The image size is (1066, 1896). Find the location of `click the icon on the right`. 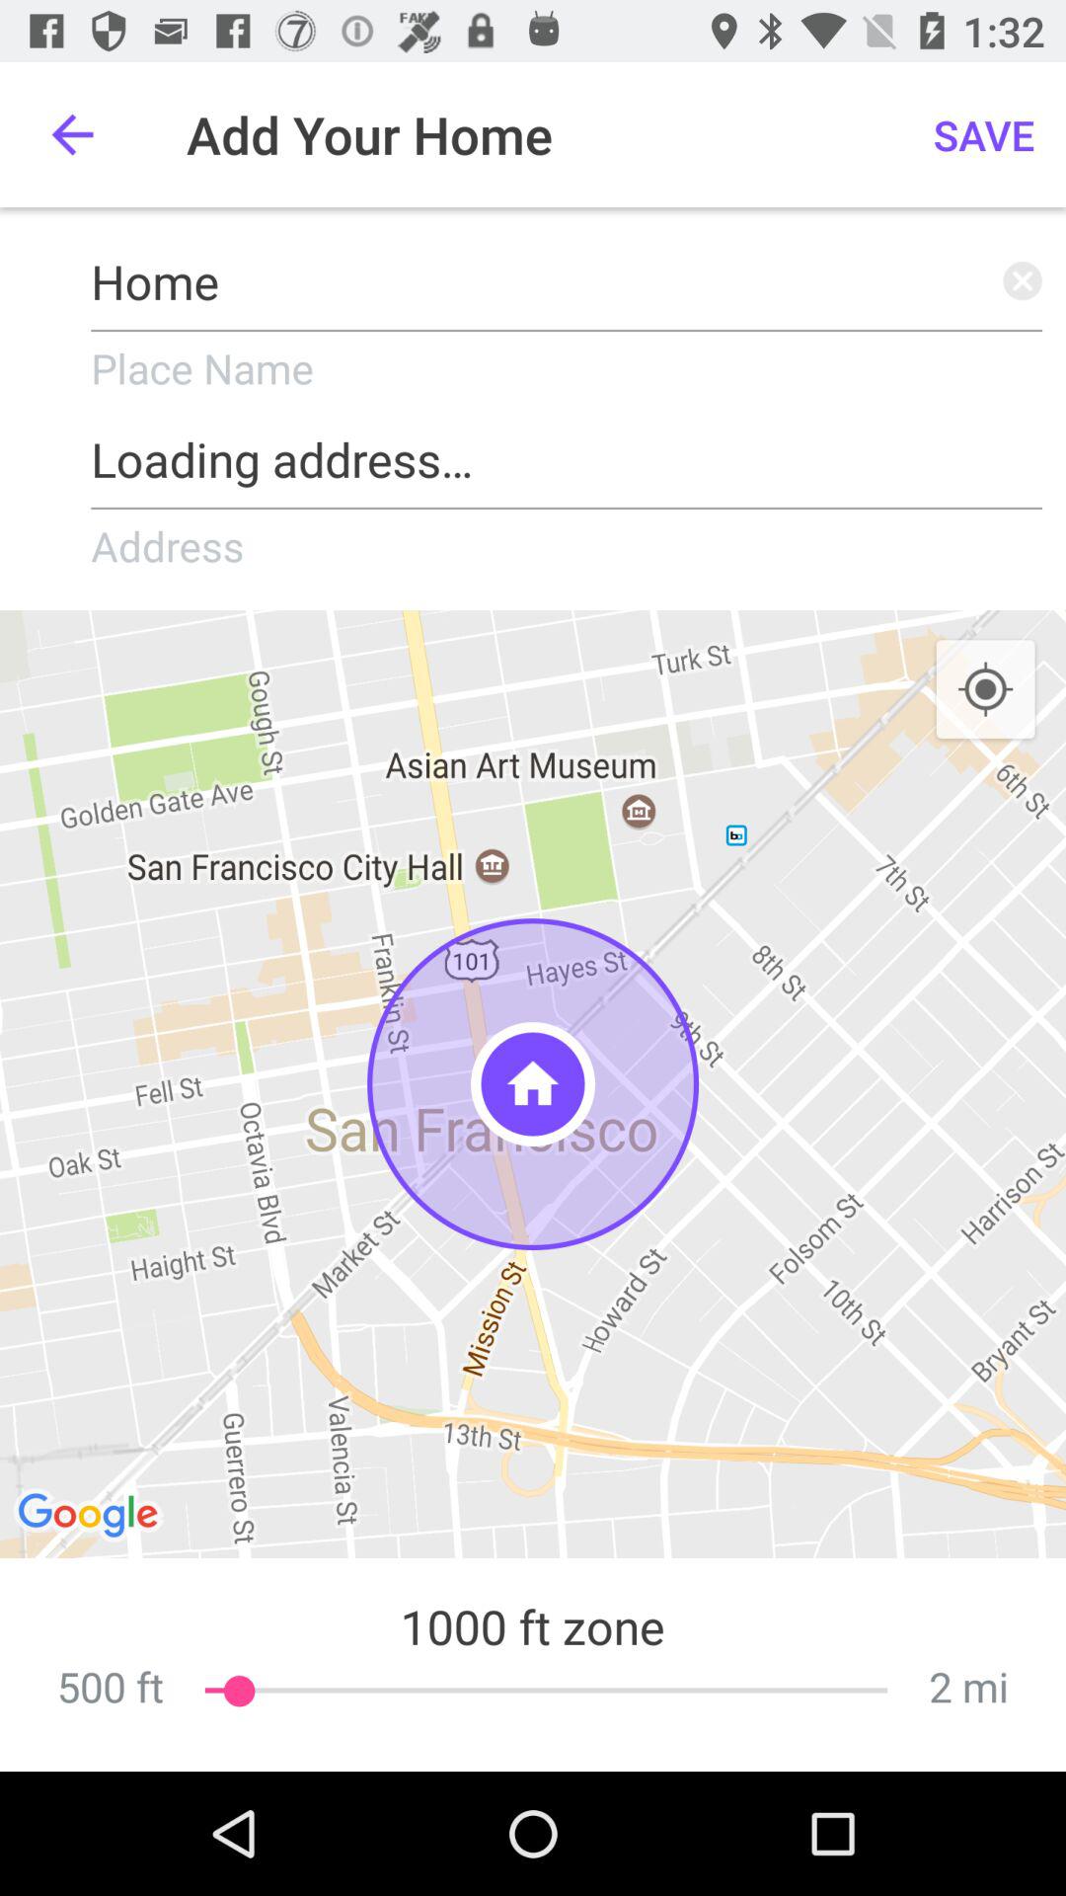

click the icon on the right is located at coordinates (985, 690).